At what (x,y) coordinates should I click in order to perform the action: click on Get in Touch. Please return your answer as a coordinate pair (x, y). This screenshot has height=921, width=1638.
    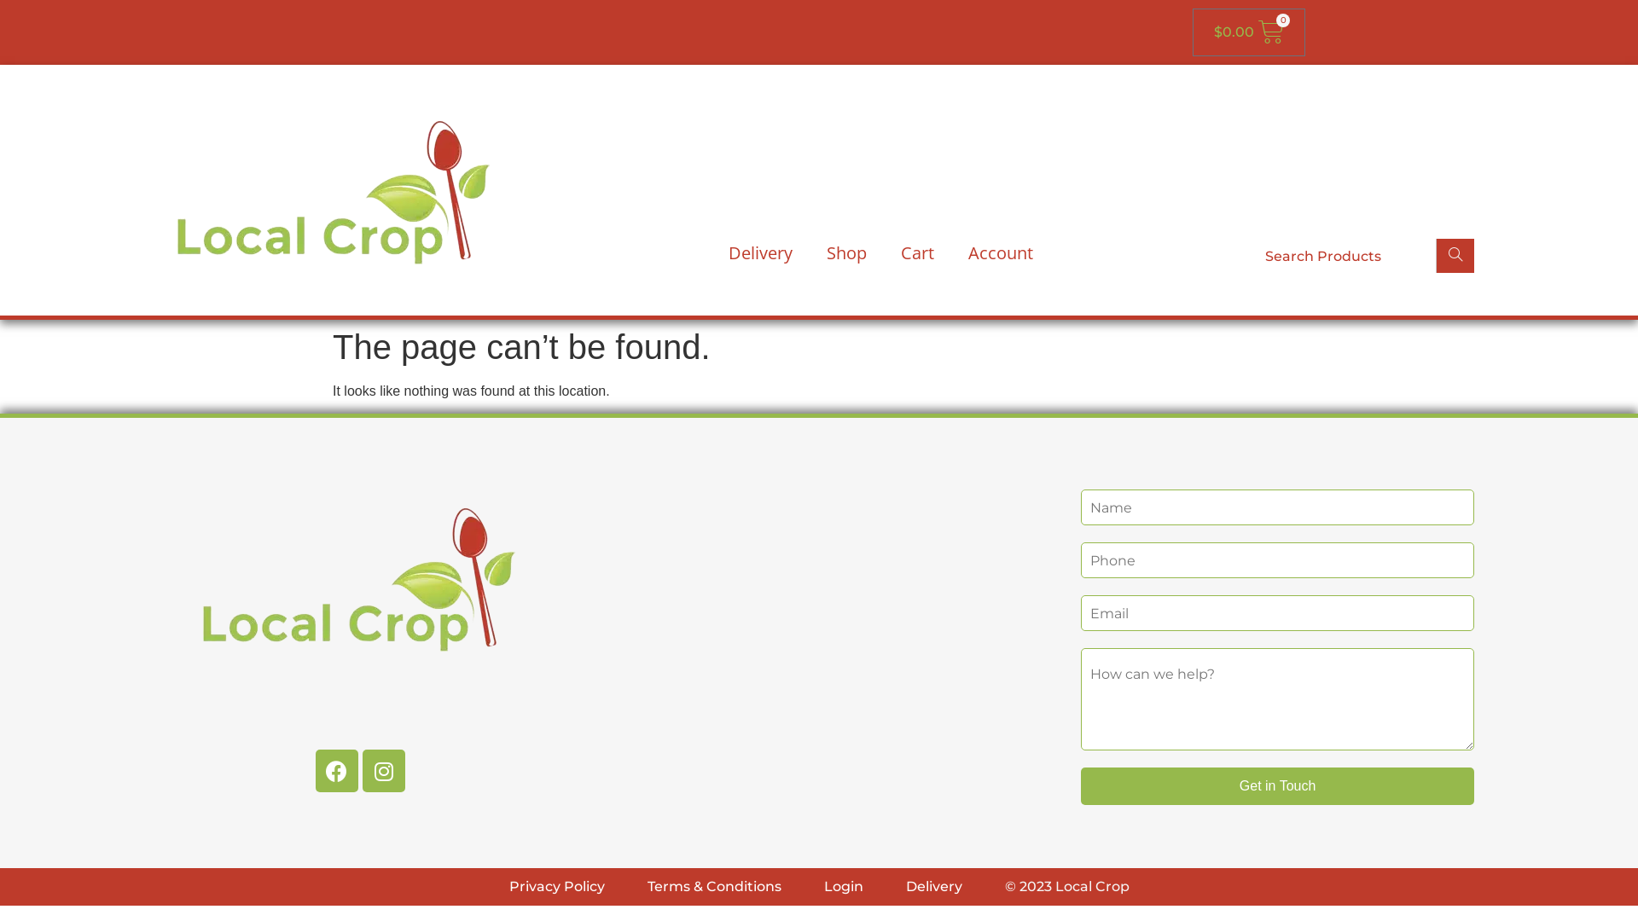
    Looking at the image, I should click on (1278, 786).